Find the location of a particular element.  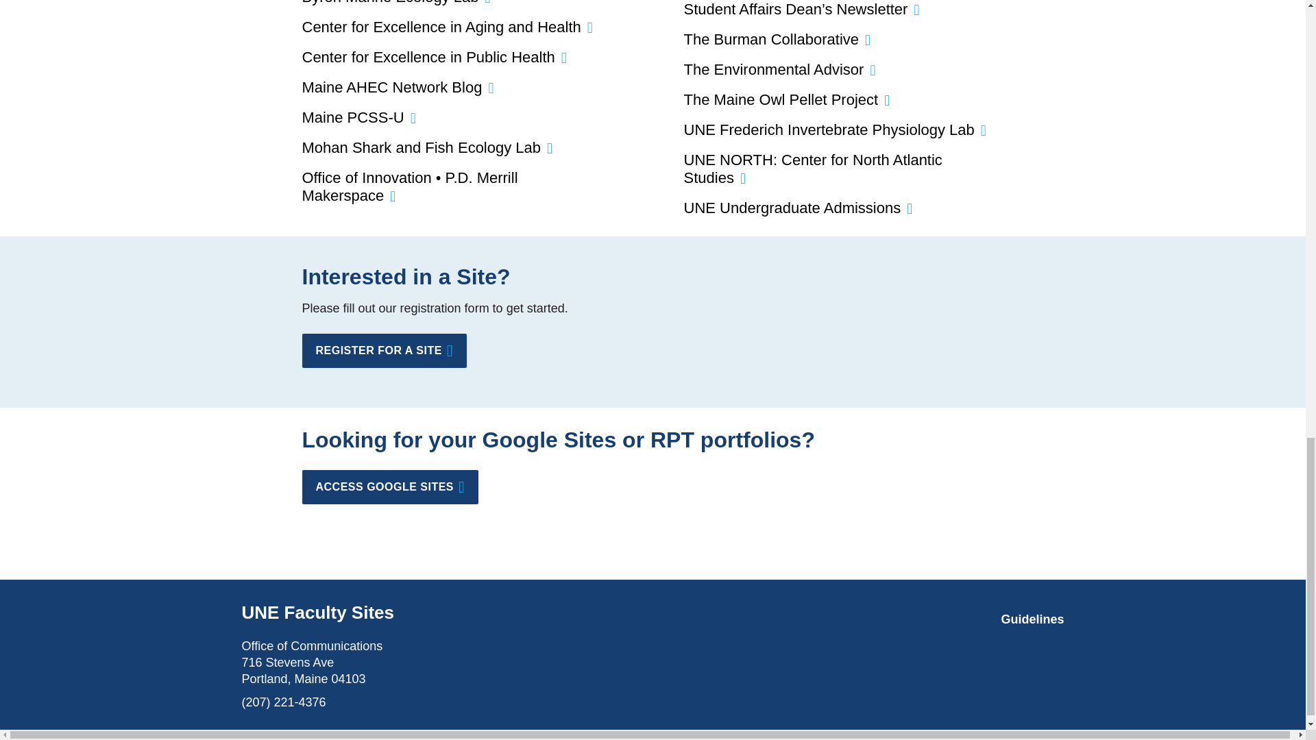

Byron Marine Ecology Lab is located at coordinates (389, 3).